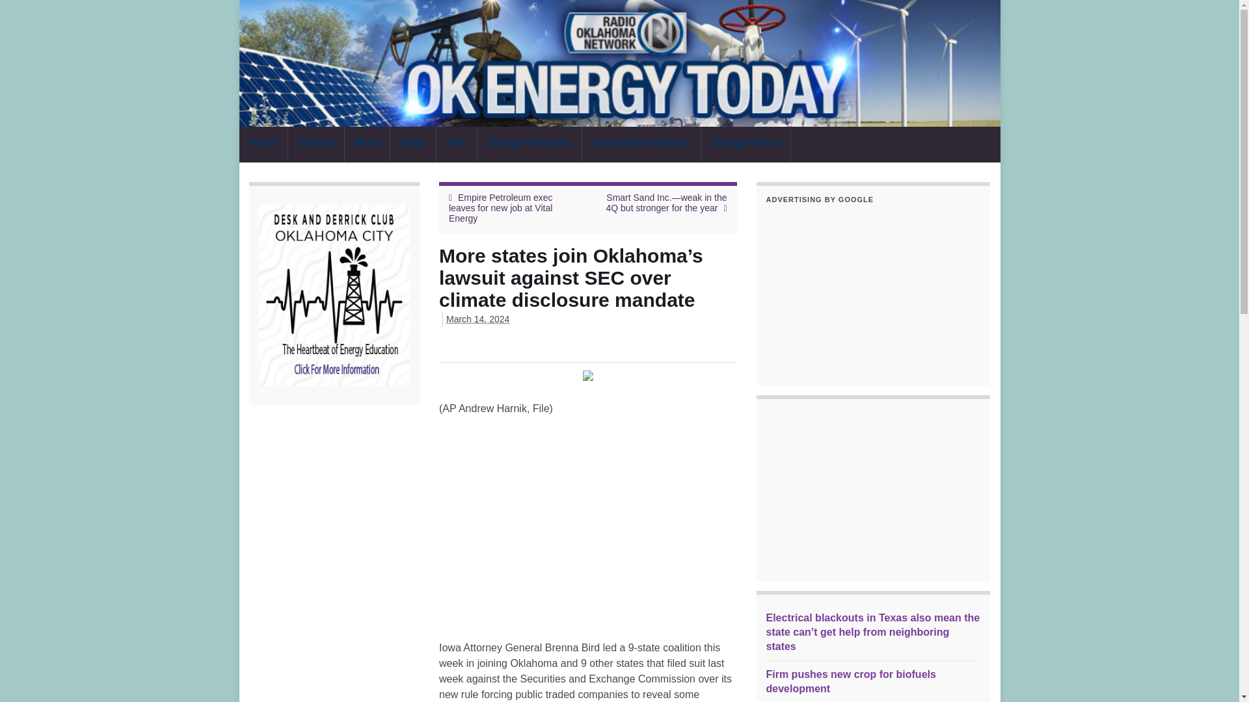 This screenshot has height=702, width=1249. What do you see at coordinates (263, 144) in the screenshot?
I see `Home` at bounding box center [263, 144].